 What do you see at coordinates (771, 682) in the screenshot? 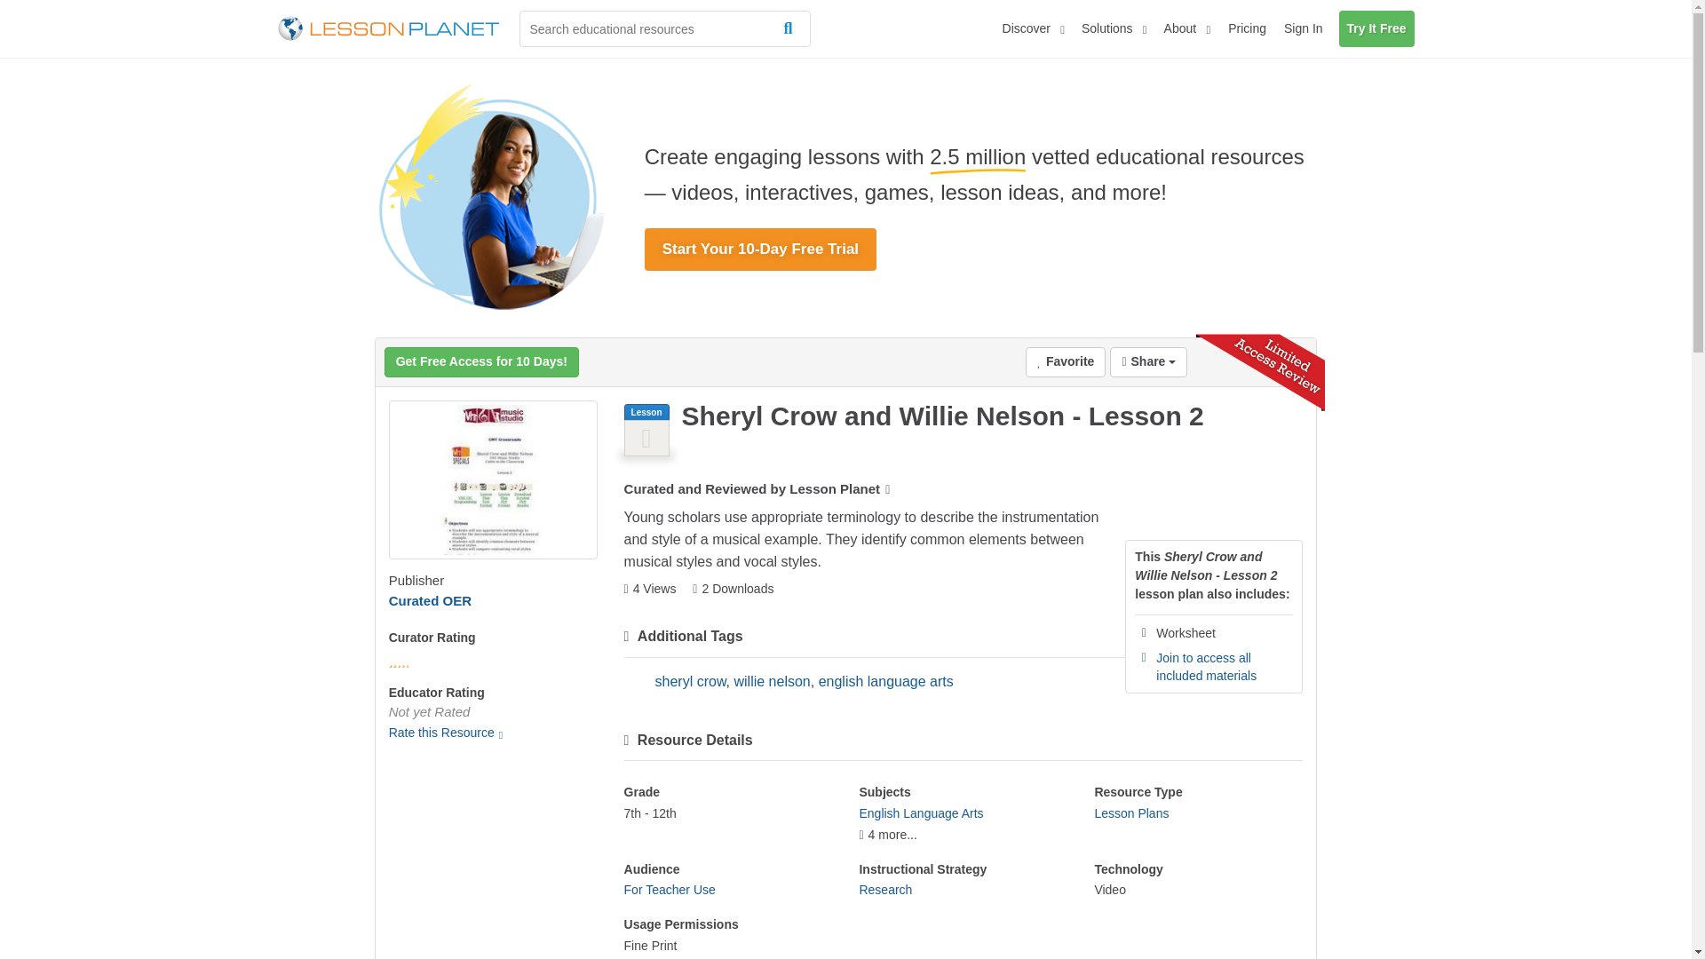
I see `willie nelson` at bounding box center [771, 682].